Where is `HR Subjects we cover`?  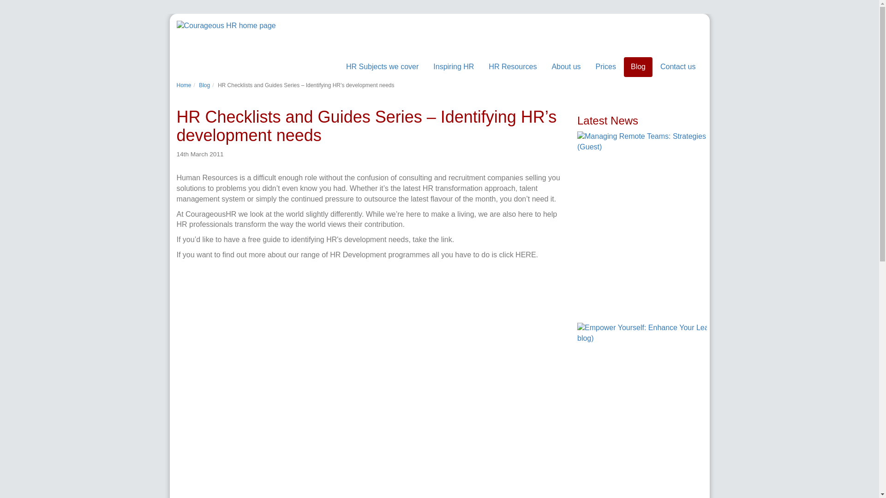
HR Subjects we cover is located at coordinates (382, 69).